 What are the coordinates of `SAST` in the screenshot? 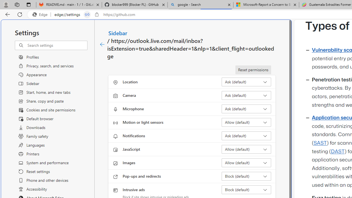 It's located at (320, 143).